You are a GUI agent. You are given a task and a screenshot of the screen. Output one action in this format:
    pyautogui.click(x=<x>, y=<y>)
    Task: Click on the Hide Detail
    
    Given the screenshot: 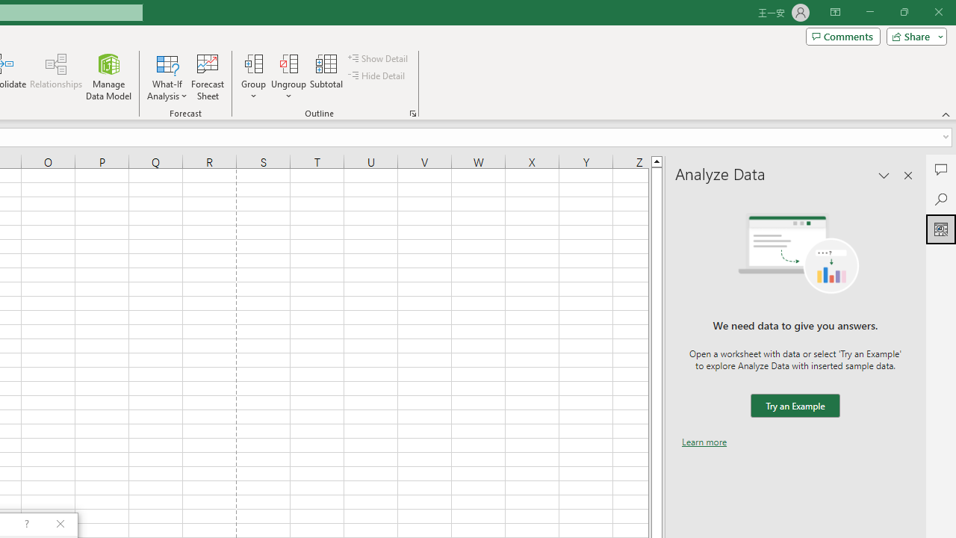 What is the action you would take?
    pyautogui.click(x=378, y=76)
    